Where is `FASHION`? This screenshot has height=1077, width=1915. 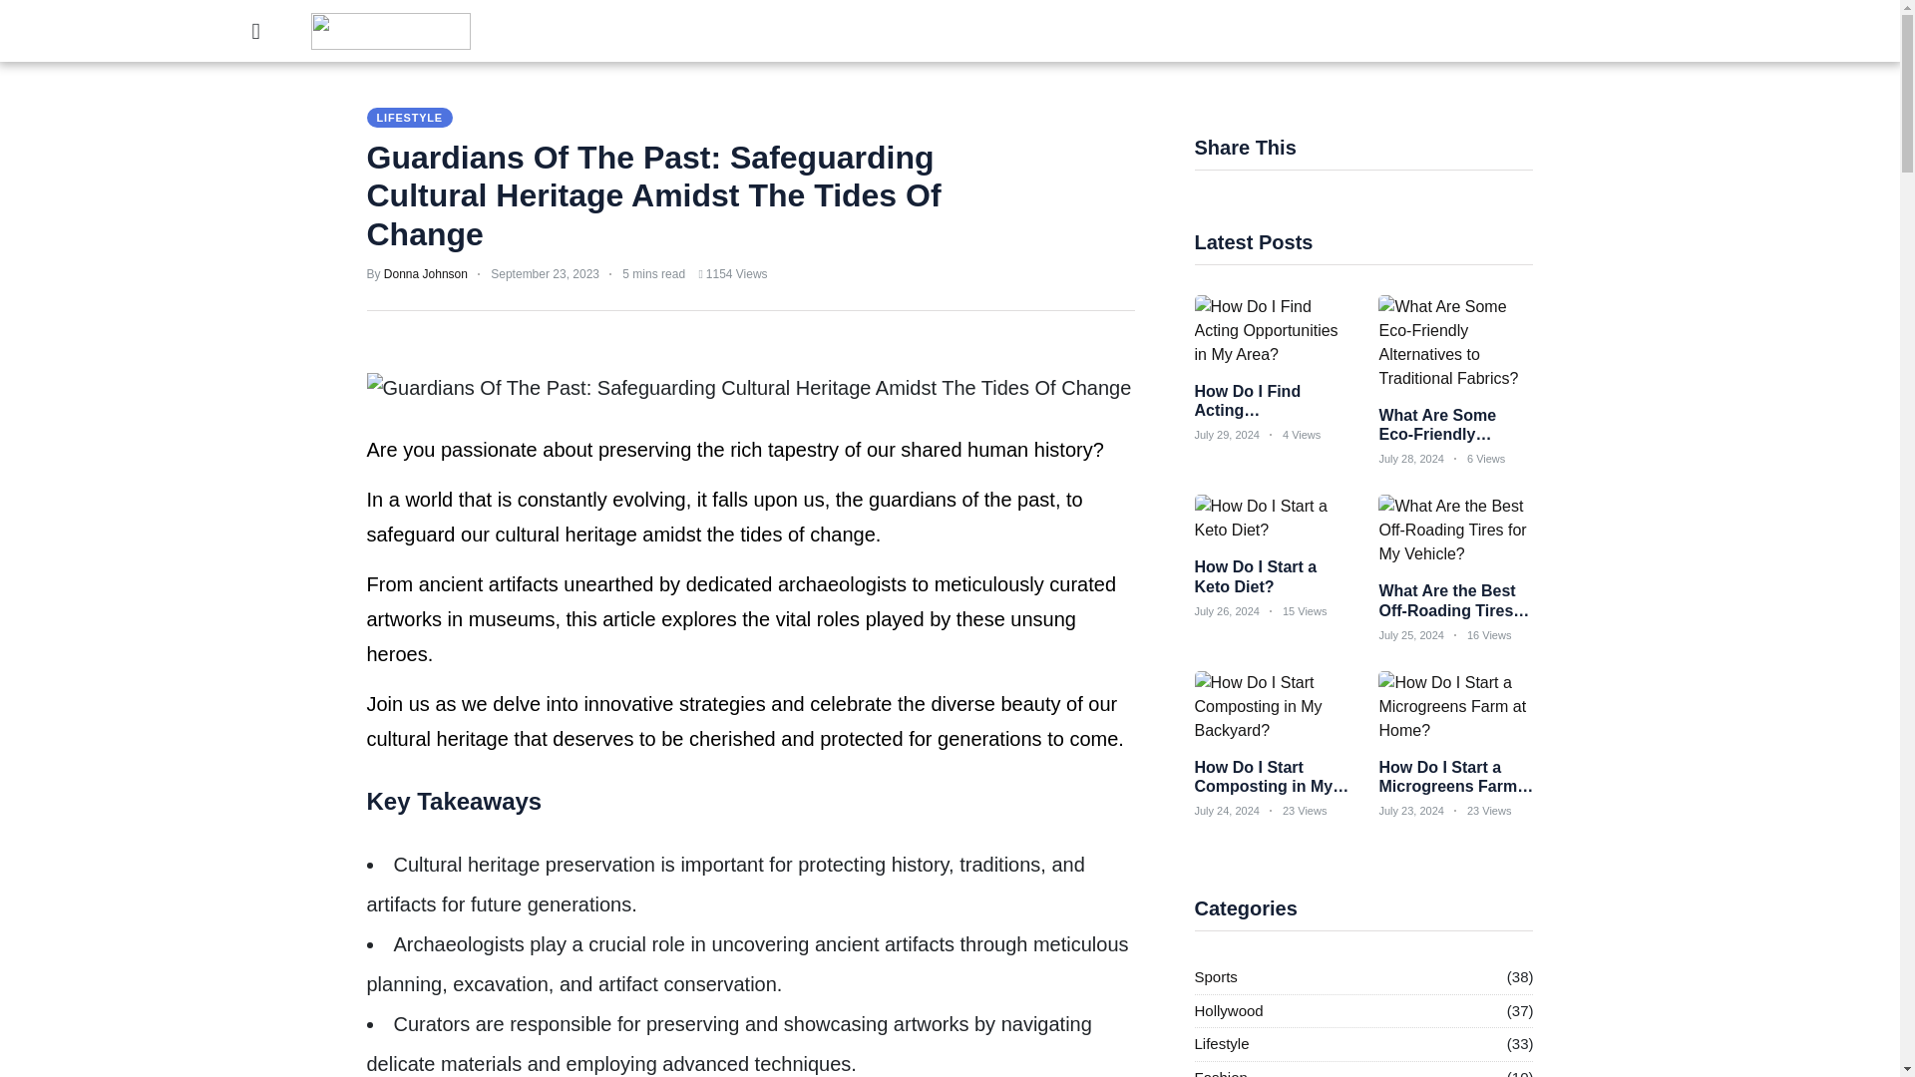 FASHION is located at coordinates (870, 34).